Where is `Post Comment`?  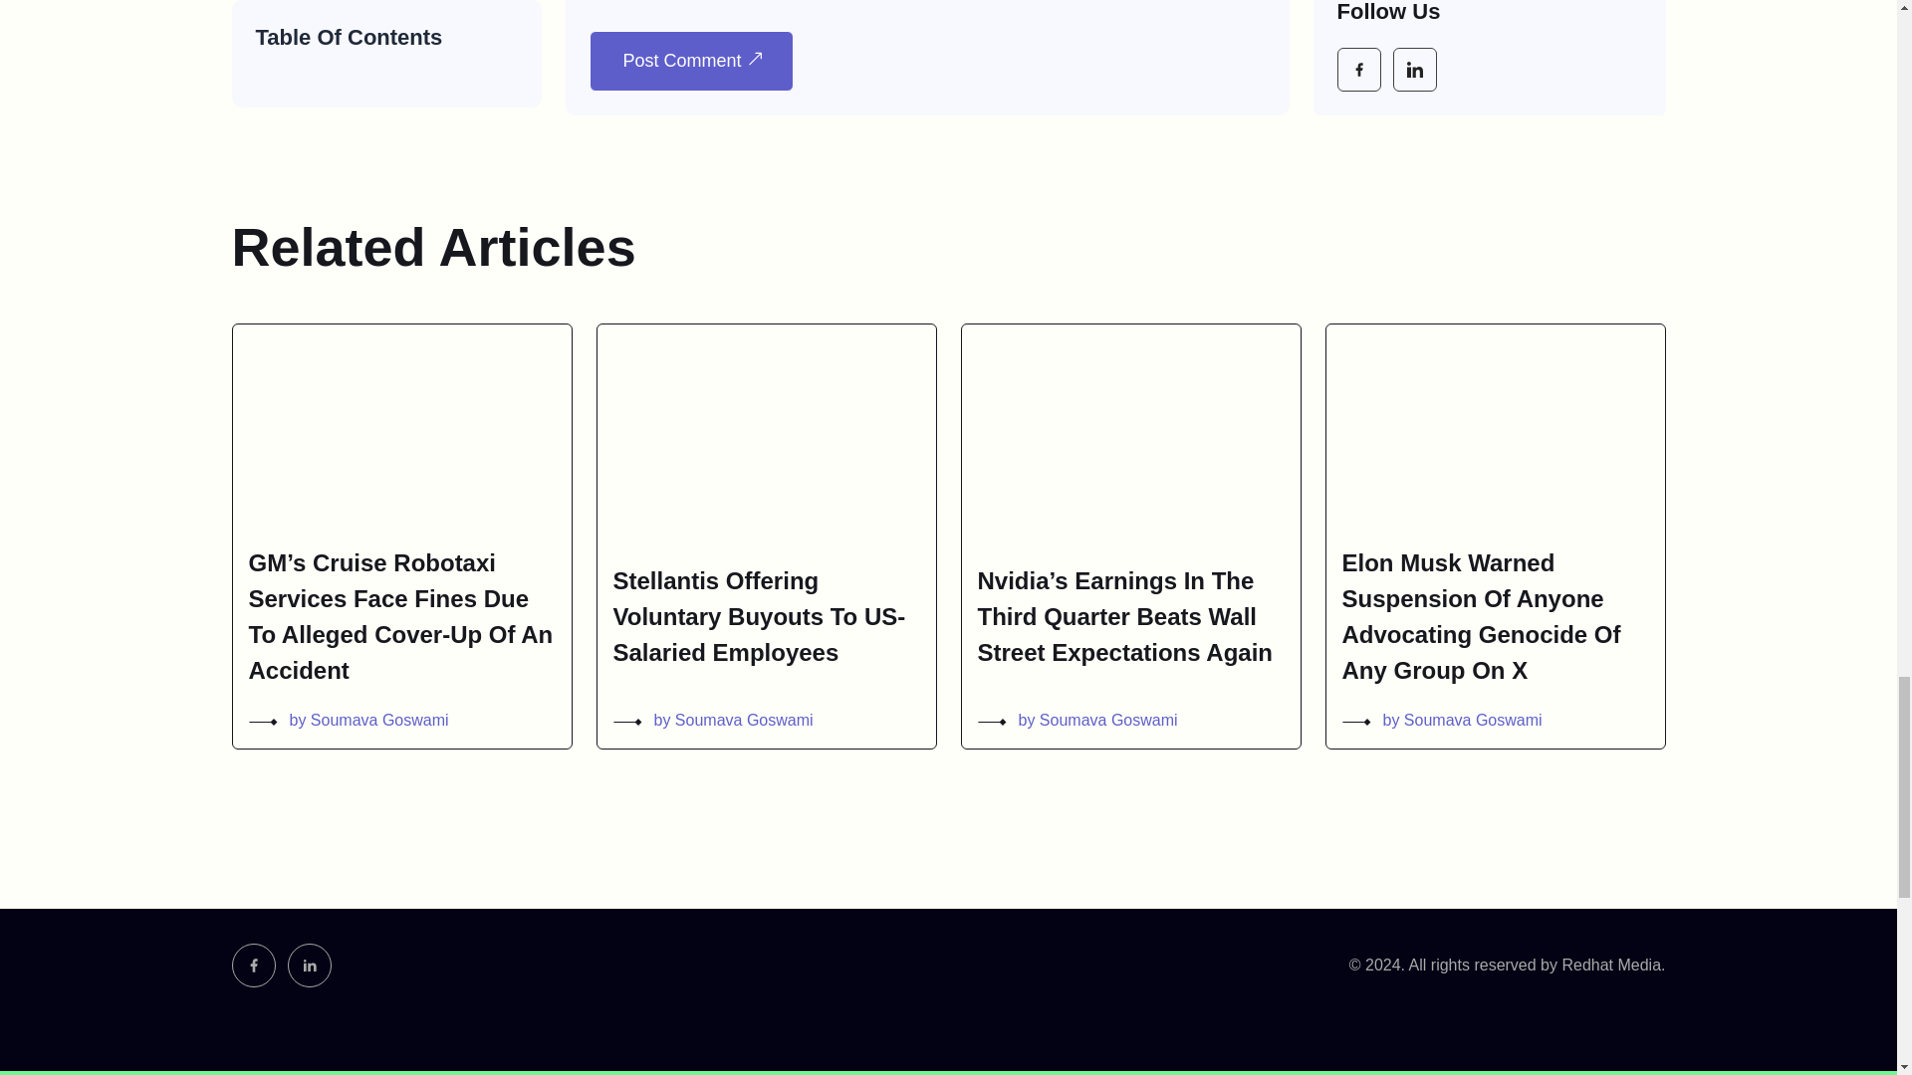
Post Comment is located at coordinates (691, 61).